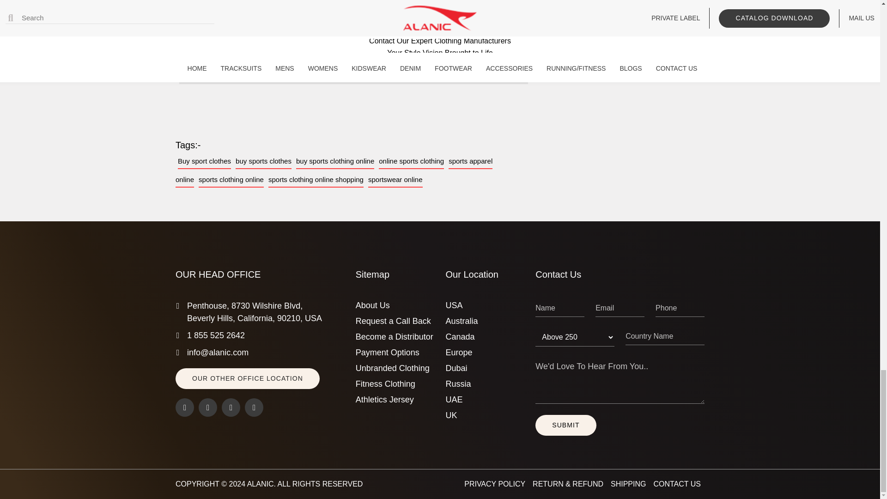  What do you see at coordinates (204, 161) in the screenshot?
I see `Buy sport clothes` at bounding box center [204, 161].